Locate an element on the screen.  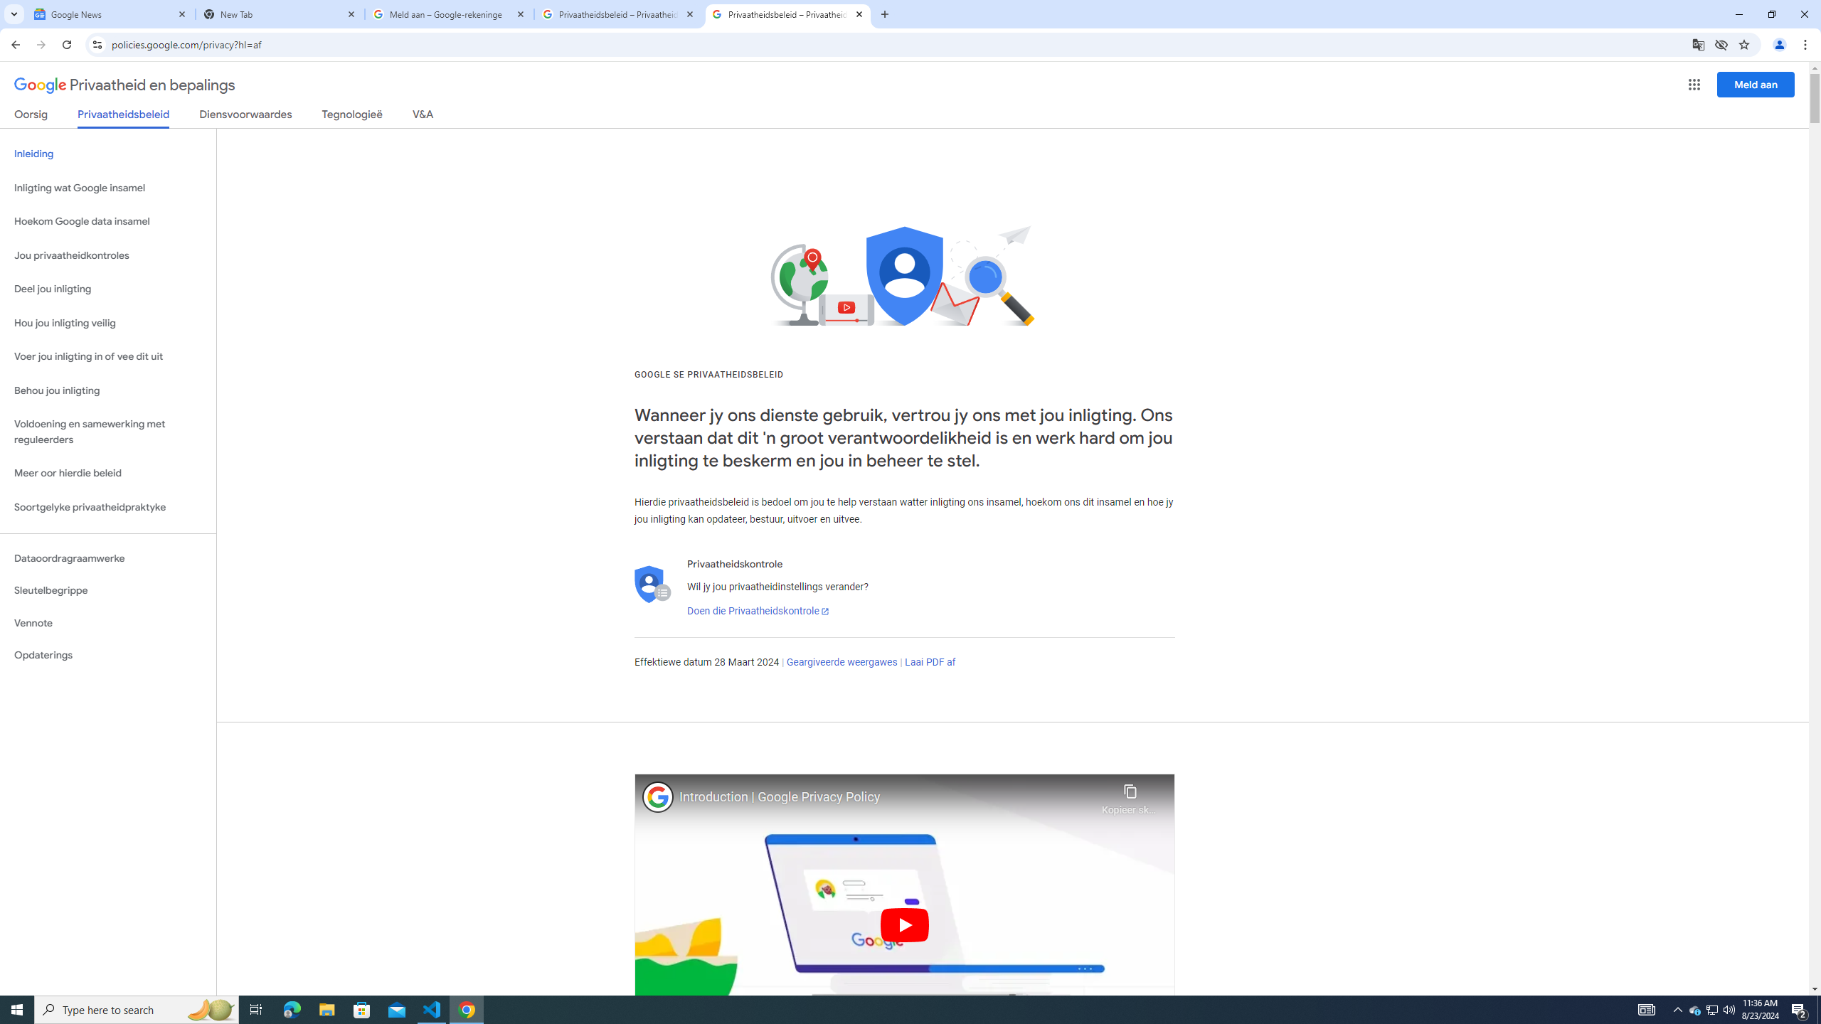
Bookmark this tab is located at coordinates (1743, 44).